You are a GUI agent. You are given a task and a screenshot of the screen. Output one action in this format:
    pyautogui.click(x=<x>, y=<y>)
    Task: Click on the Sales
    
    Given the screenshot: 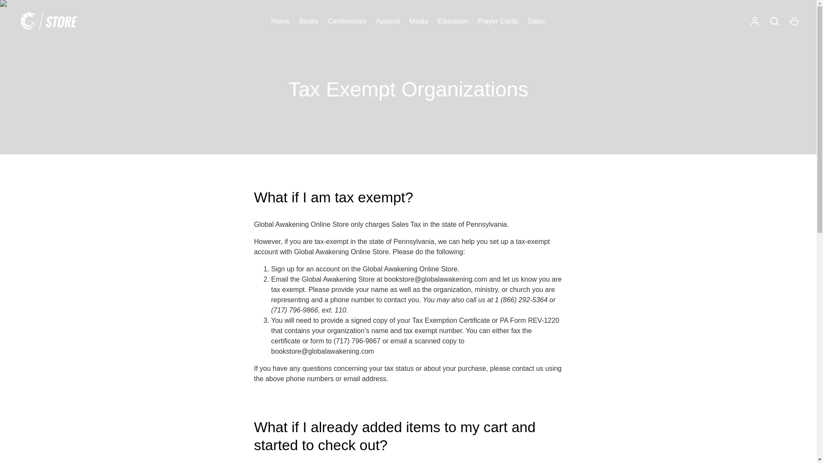 What is the action you would take?
    pyautogui.click(x=536, y=21)
    